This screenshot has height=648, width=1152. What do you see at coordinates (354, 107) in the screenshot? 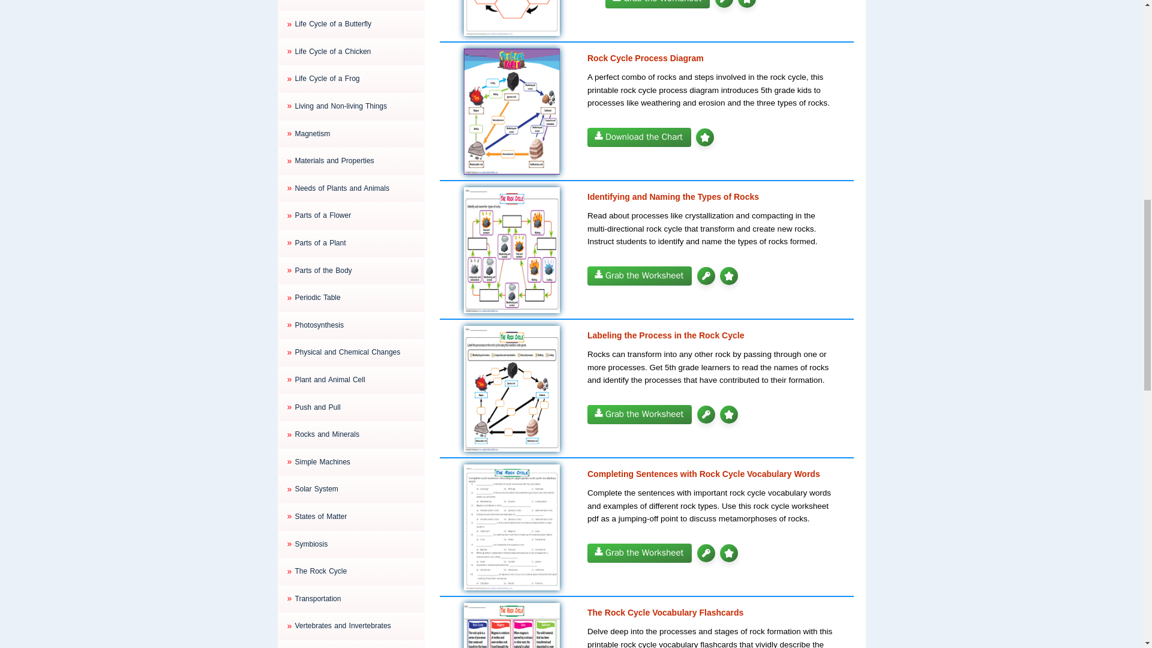
I see `Living and Non-living Things Worksheets` at bounding box center [354, 107].